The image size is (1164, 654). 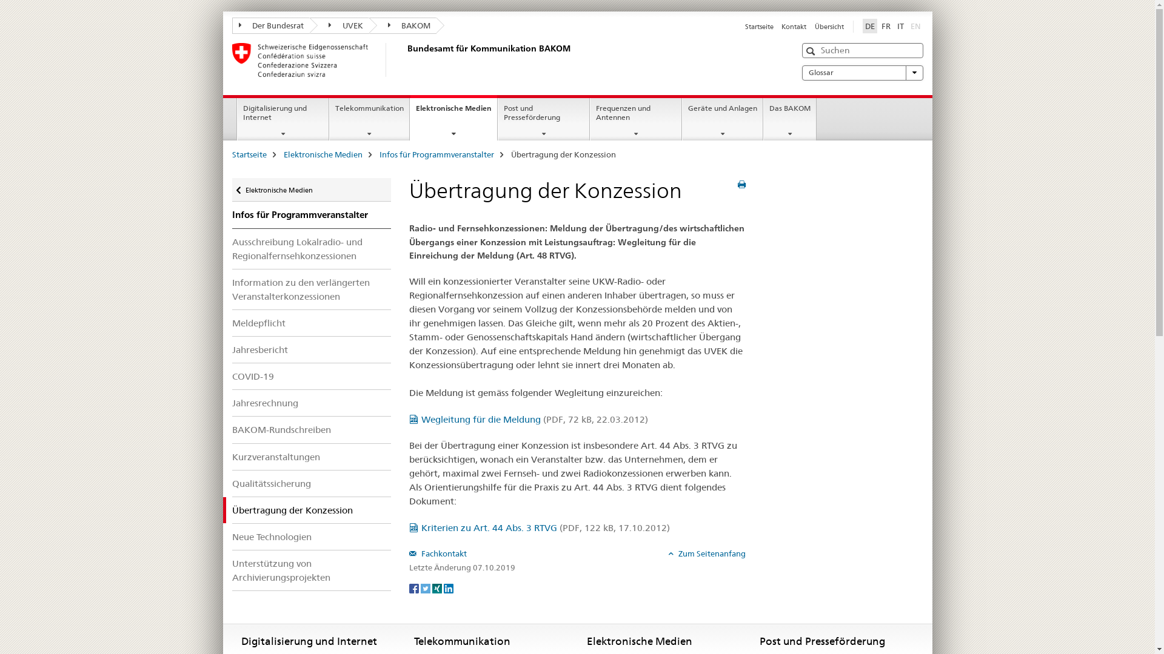 I want to click on Startseite, so click(x=249, y=154).